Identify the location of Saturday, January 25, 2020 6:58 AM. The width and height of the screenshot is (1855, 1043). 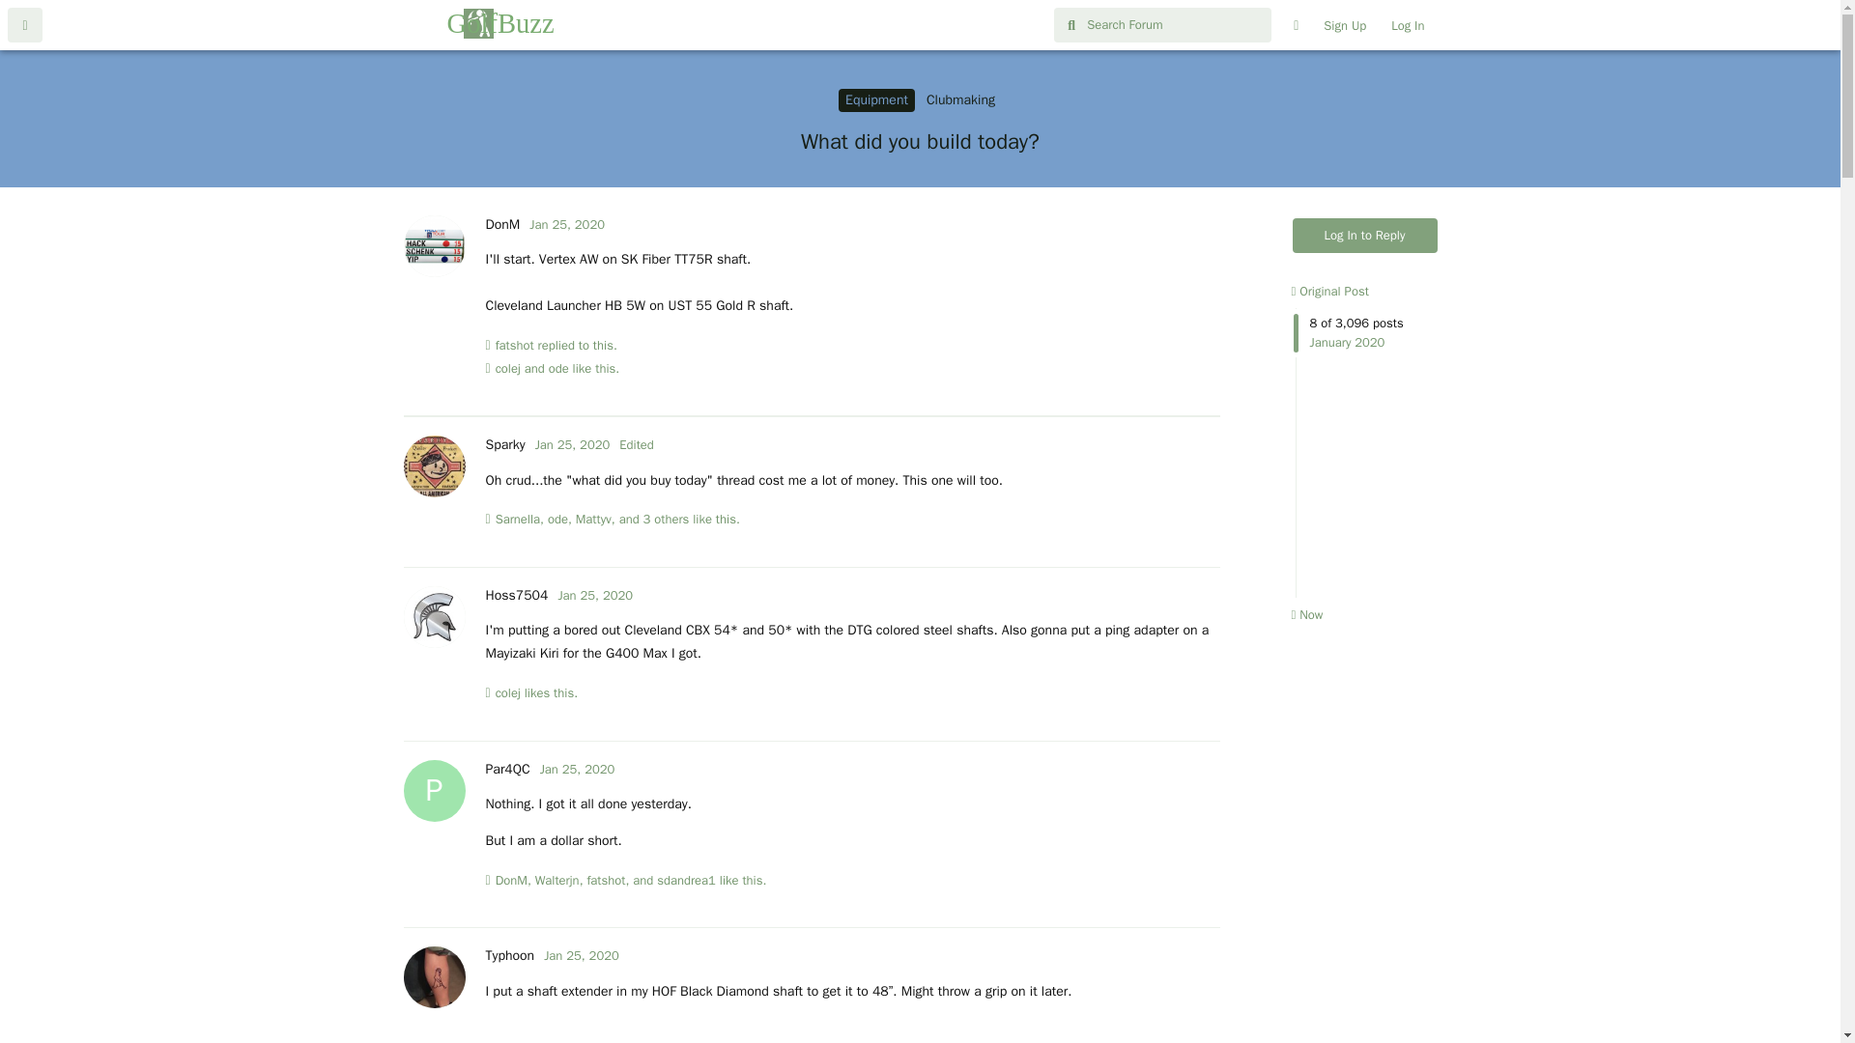
(566, 224).